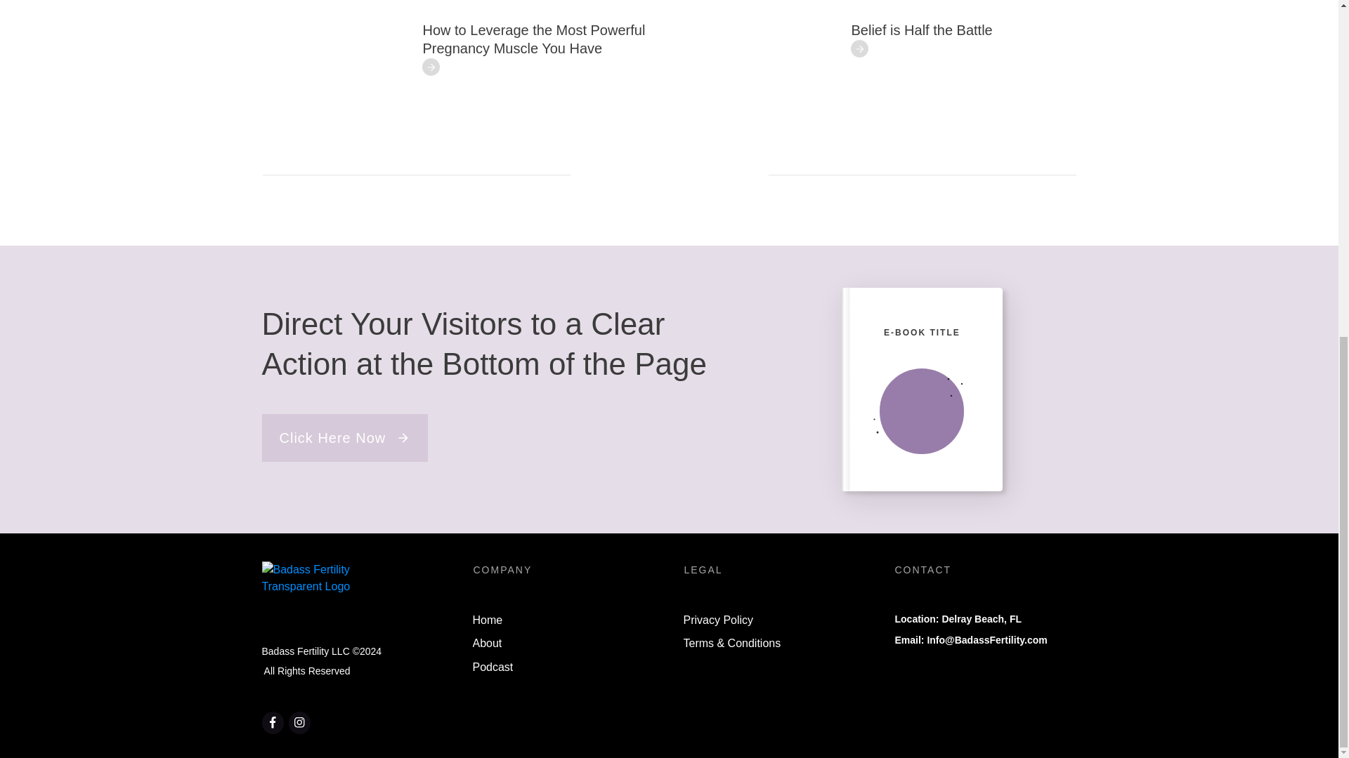  Describe the element at coordinates (534, 39) in the screenshot. I see `How to Leverage the Most Powerful Pregnancy Muscle You Have` at that location.